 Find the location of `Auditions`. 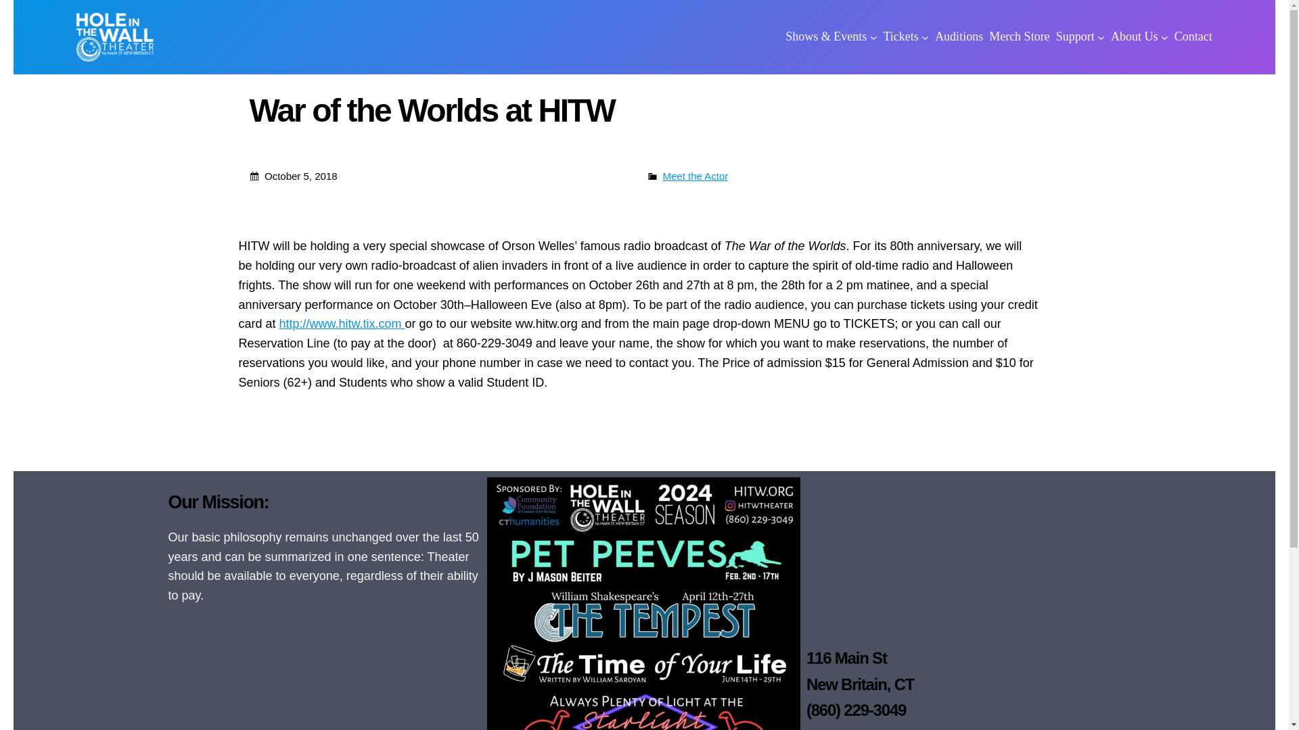

Auditions is located at coordinates (959, 36).